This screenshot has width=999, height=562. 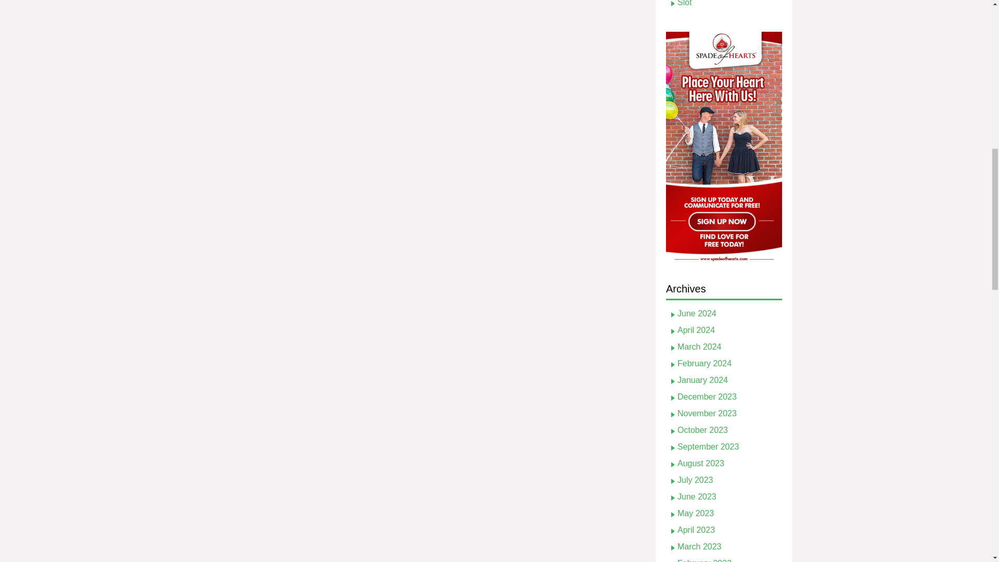 I want to click on November 2023, so click(x=707, y=413).